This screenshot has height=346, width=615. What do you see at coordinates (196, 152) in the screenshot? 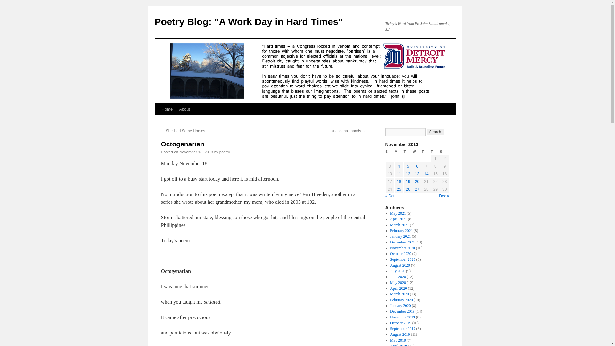
I see `November 18, 2013` at bounding box center [196, 152].